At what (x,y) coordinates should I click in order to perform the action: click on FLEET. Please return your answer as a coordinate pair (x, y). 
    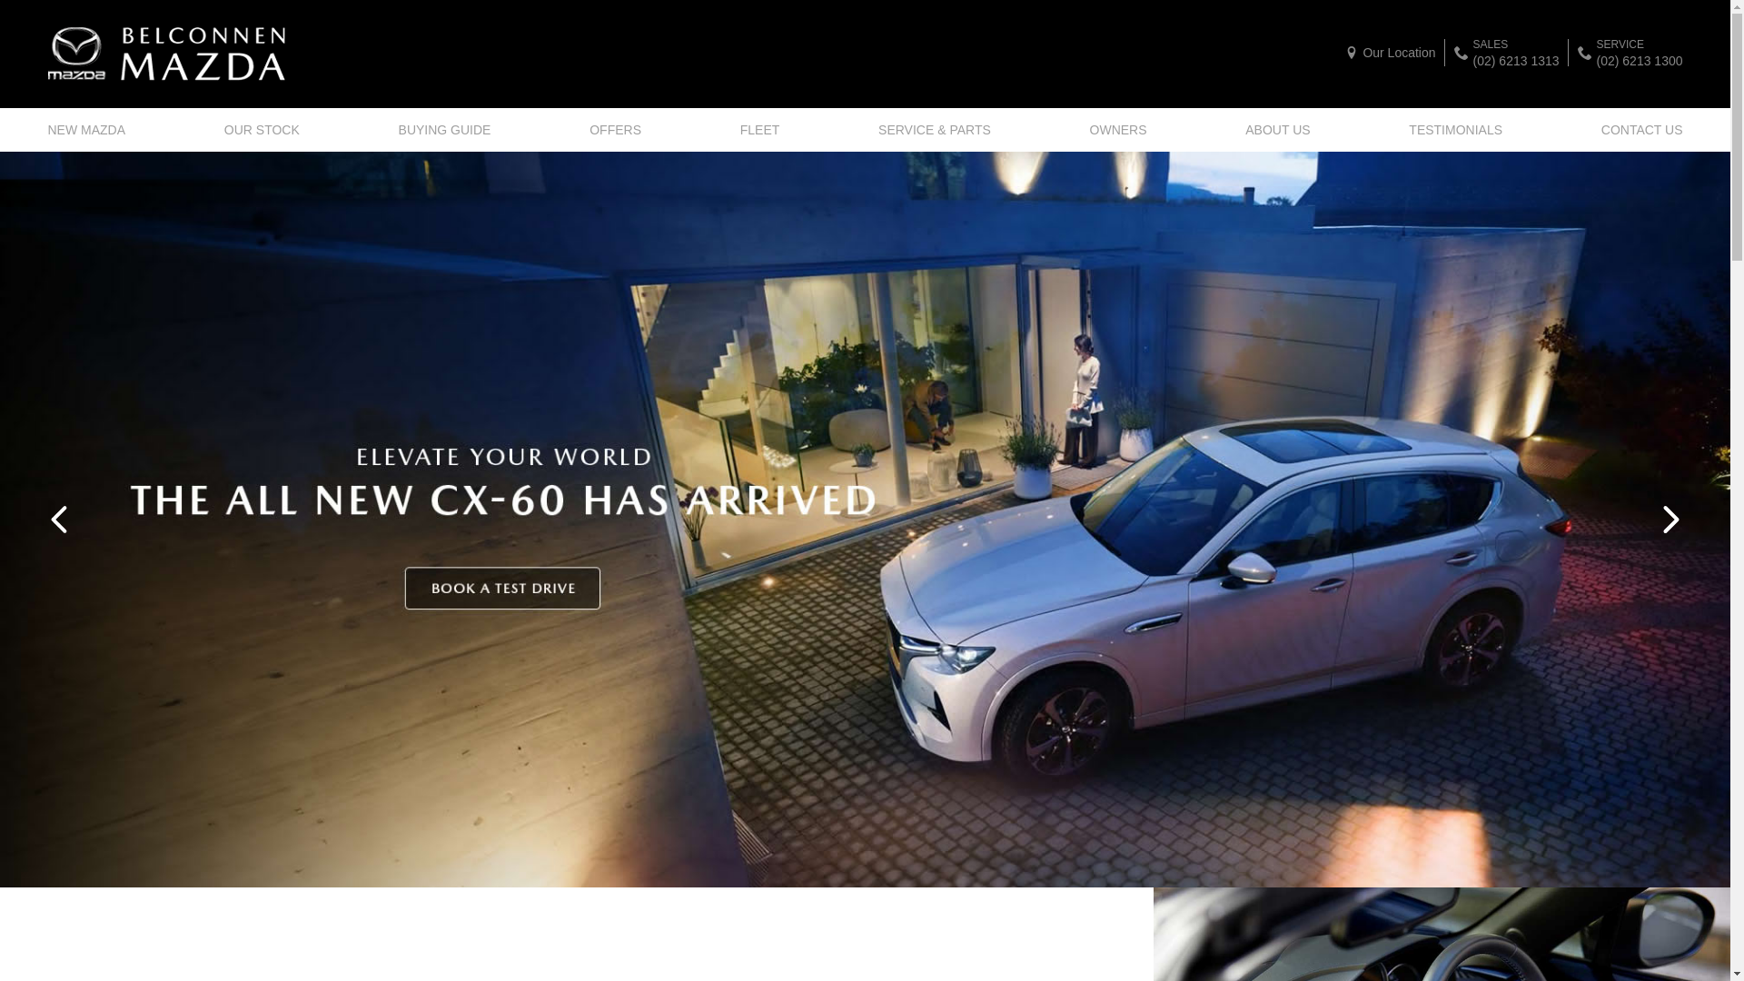
    Looking at the image, I should click on (760, 130).